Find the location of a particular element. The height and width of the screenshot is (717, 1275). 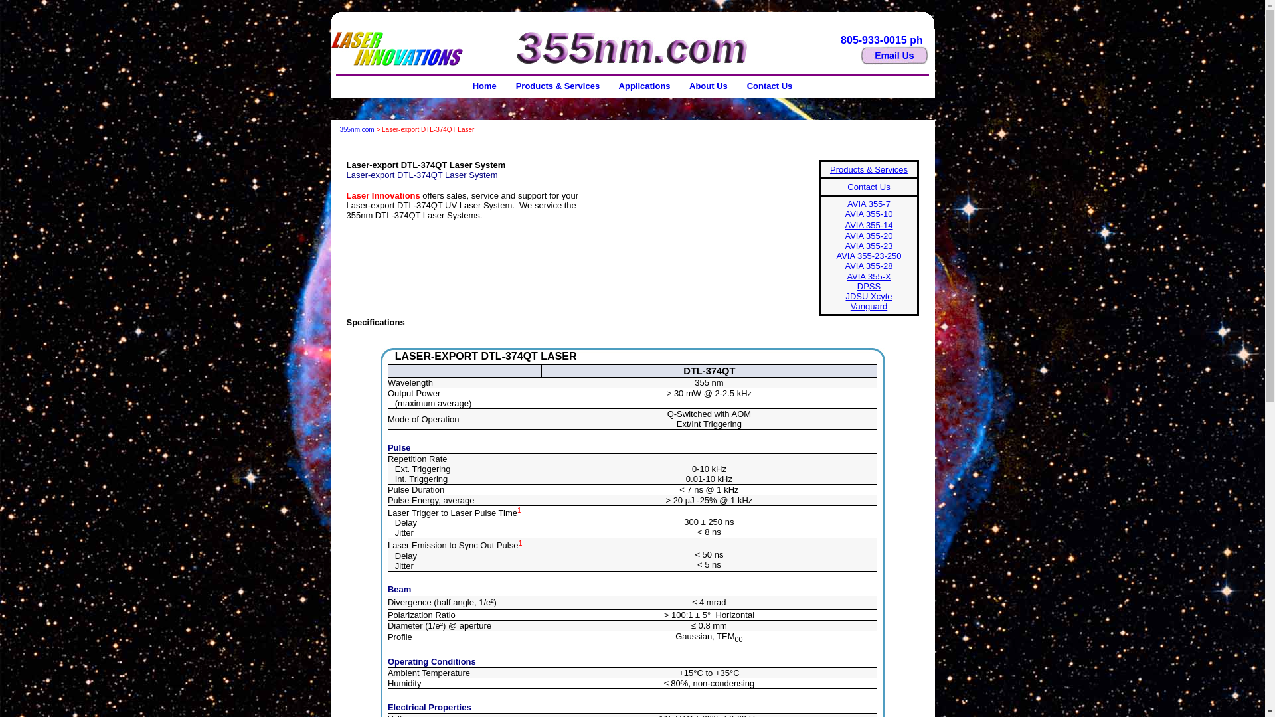

About Us is located at coordinates (709, 86).